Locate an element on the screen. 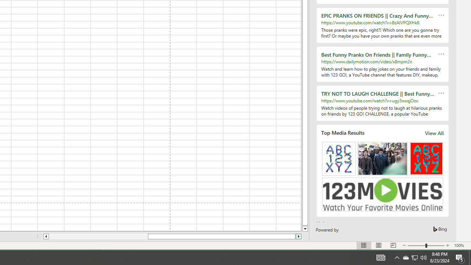 The width and height of the screenshot is (471, 265). Line down is located at coordinates (305, 229).